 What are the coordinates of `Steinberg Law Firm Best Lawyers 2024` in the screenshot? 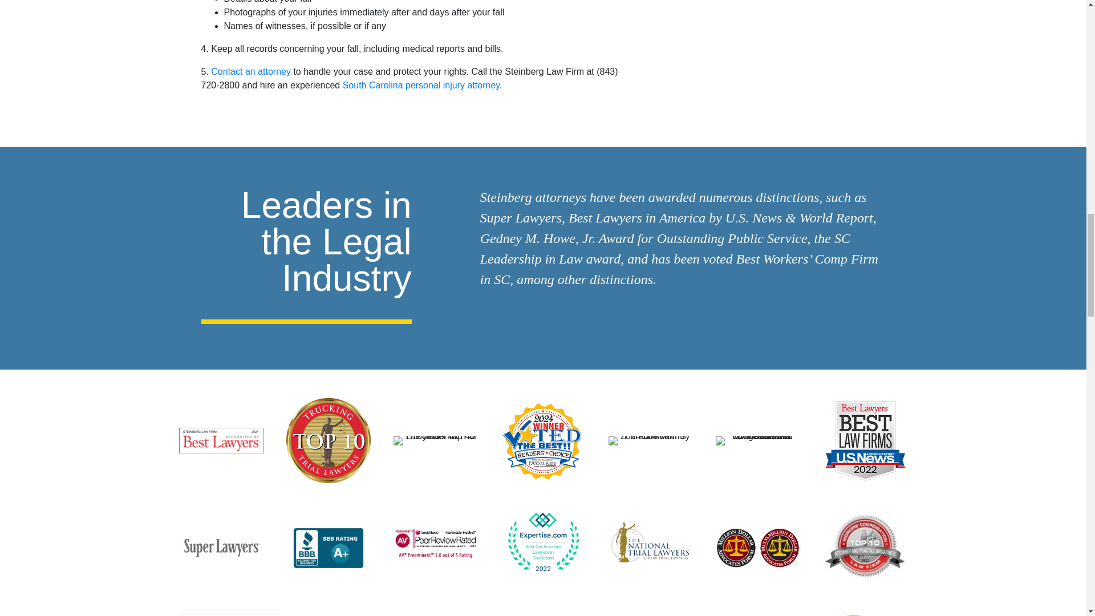 It's located at (221, 440).